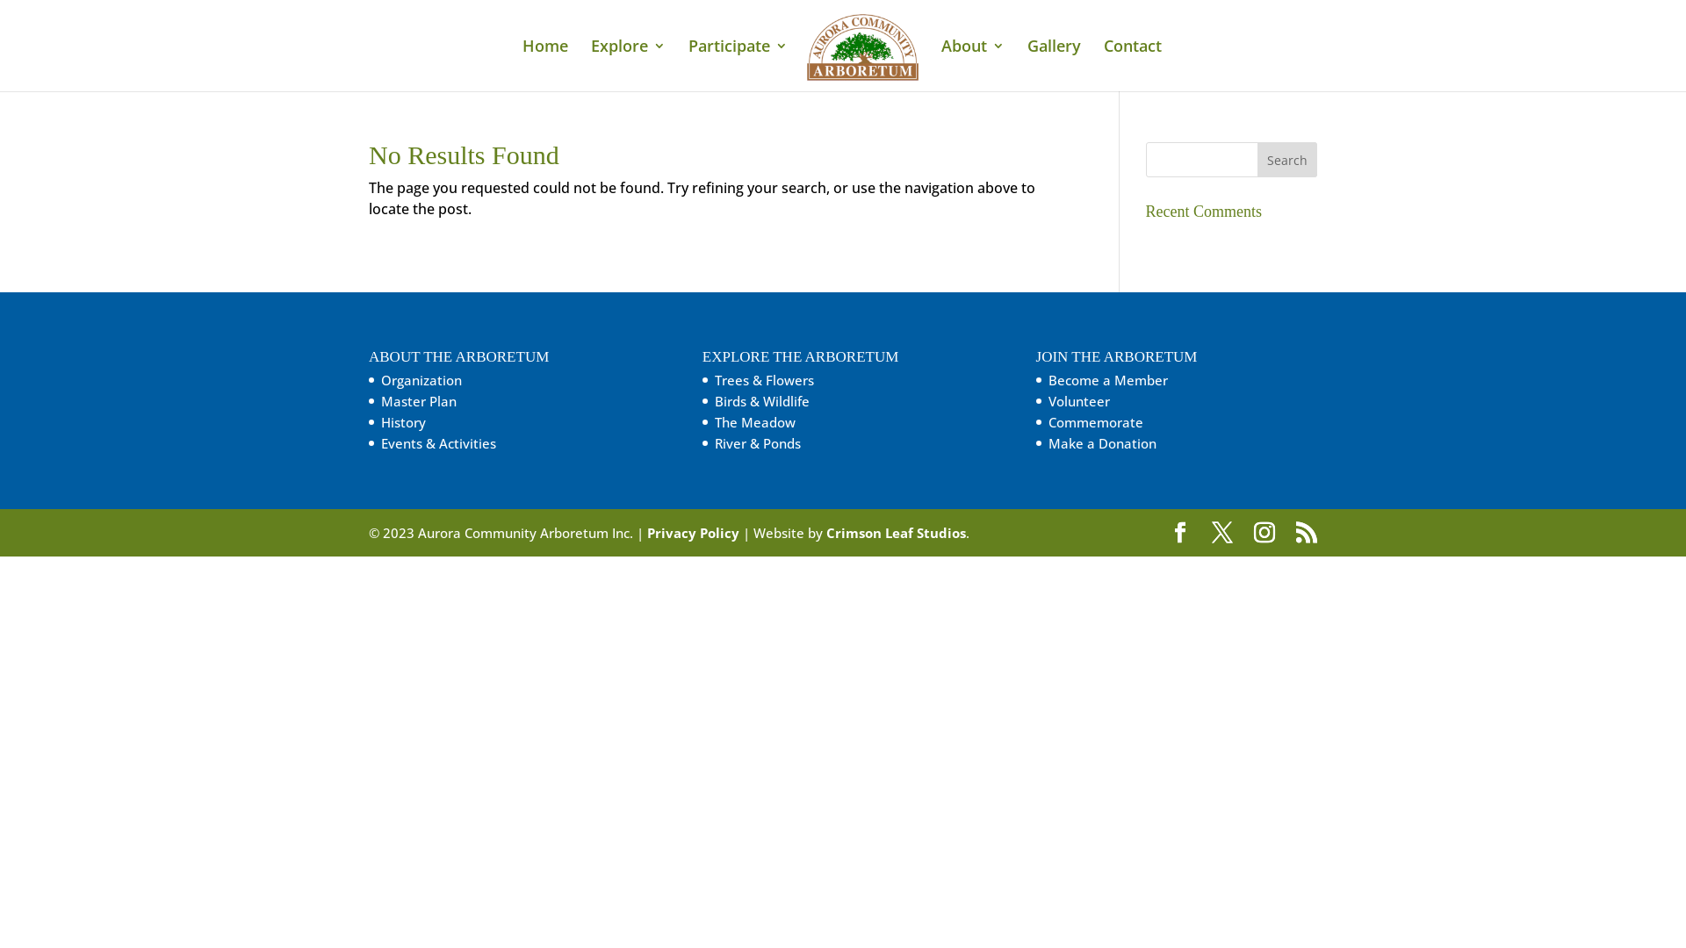 The width and height of the screenshot is (1686, 948). What do you see at coordinates (629, 65) in the screenshot?
I see `Explore` at bounding box center [629, 65].